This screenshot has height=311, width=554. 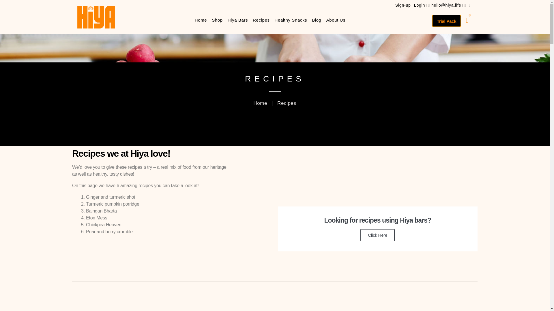 What do you see at coordinates (316, 20) in the screenshot?
I see `Blog` at bounding box center [316, 20].